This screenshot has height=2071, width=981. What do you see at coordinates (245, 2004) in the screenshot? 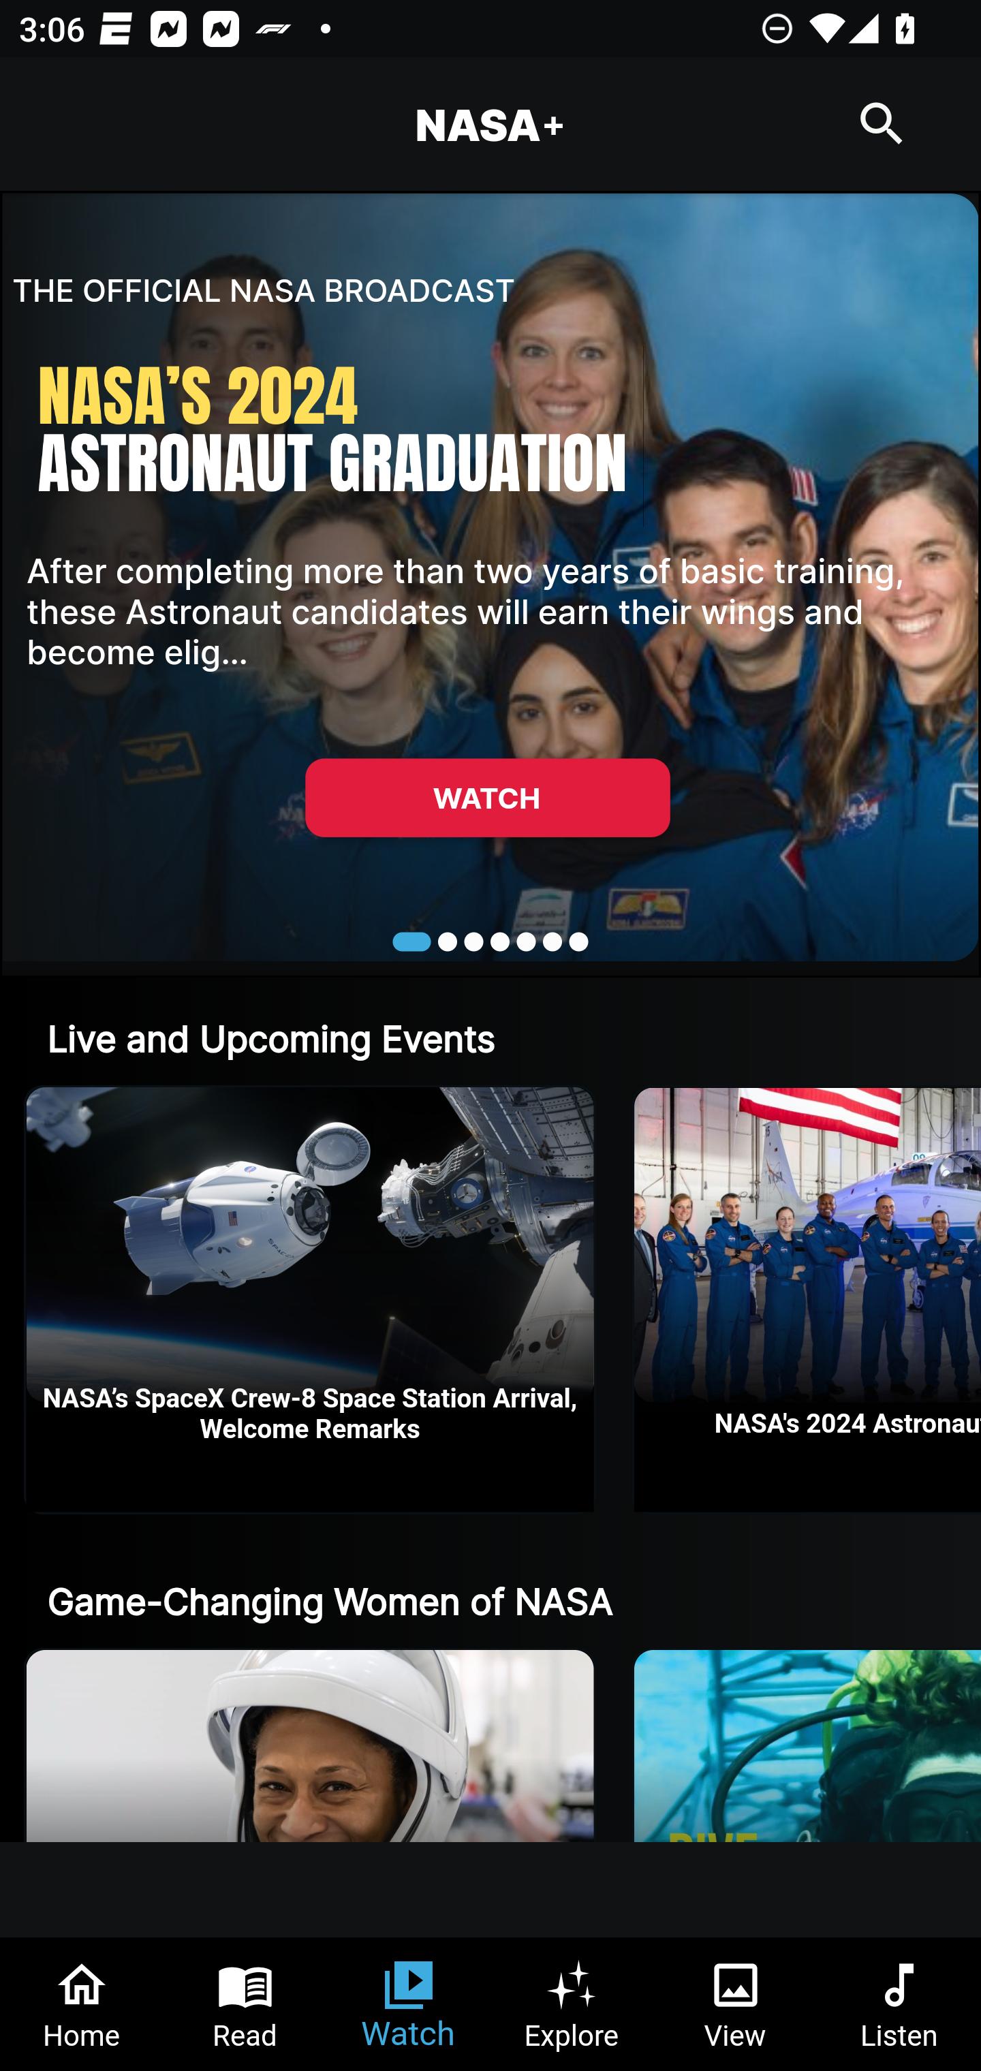
I see `Read
Tab 2 of 6` at bounding box center [245, 2004].